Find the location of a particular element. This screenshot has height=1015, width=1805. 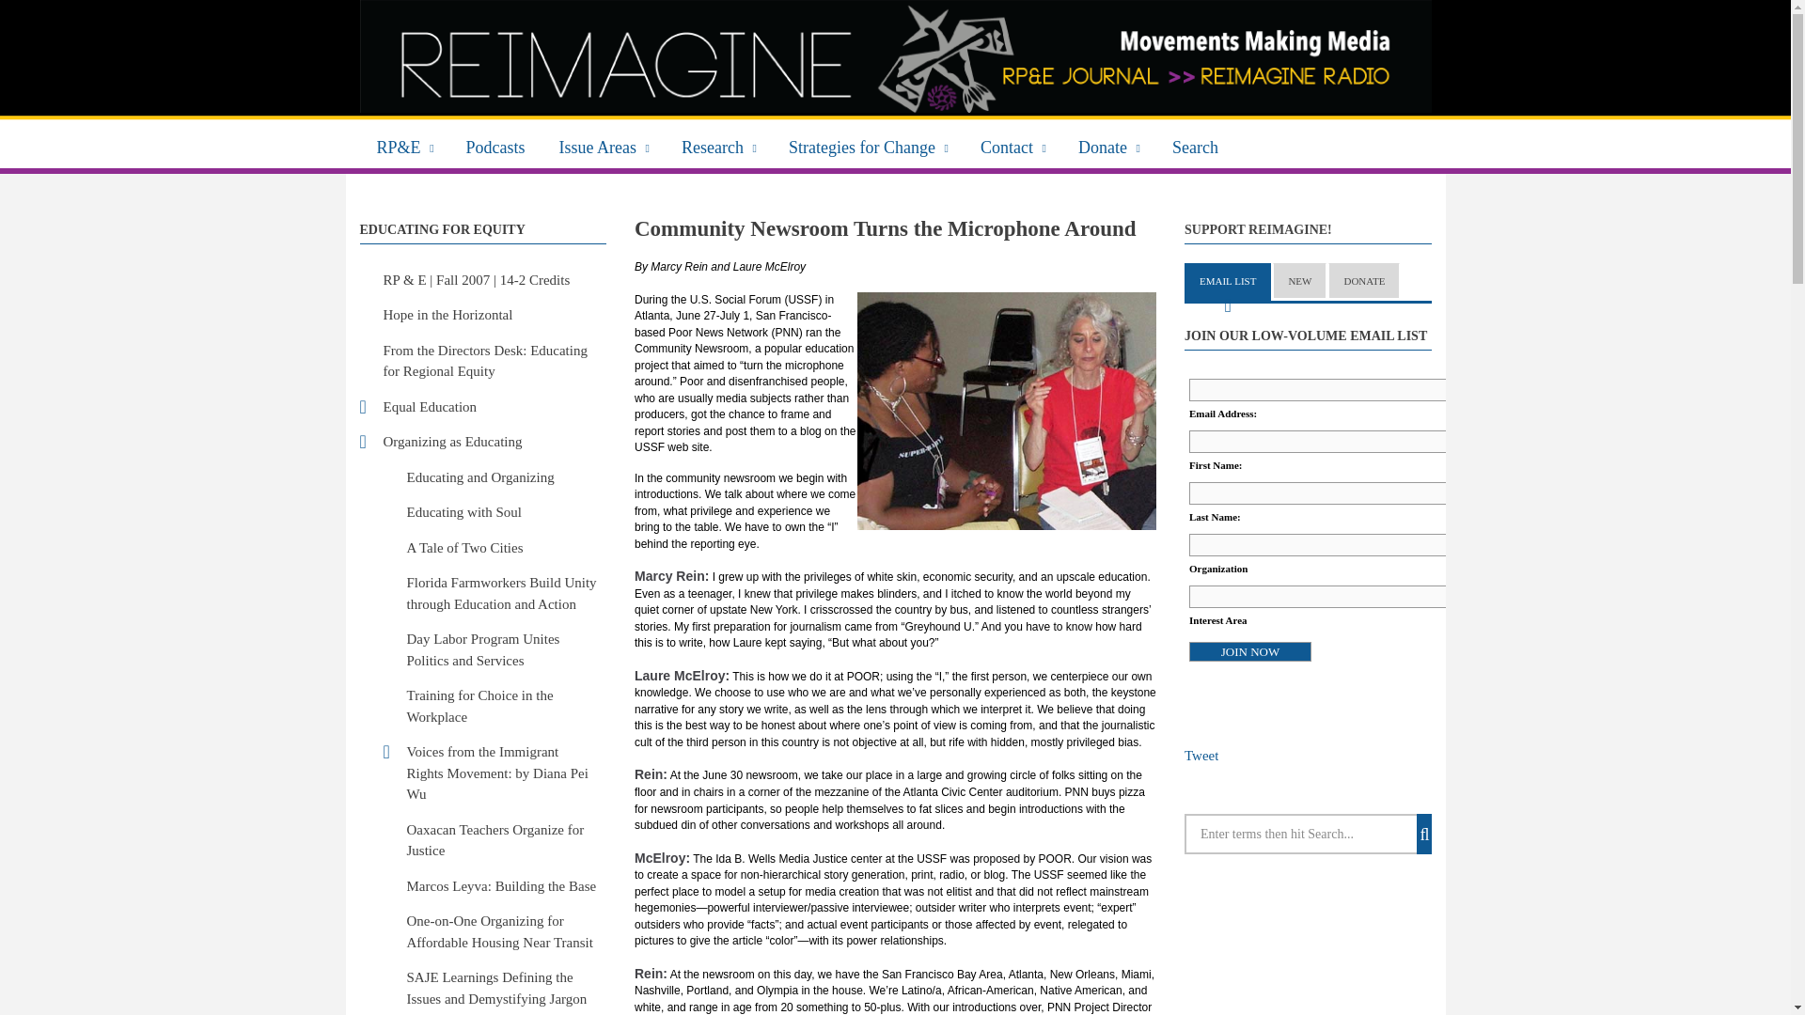

Research is located at coordinates (718, 145).